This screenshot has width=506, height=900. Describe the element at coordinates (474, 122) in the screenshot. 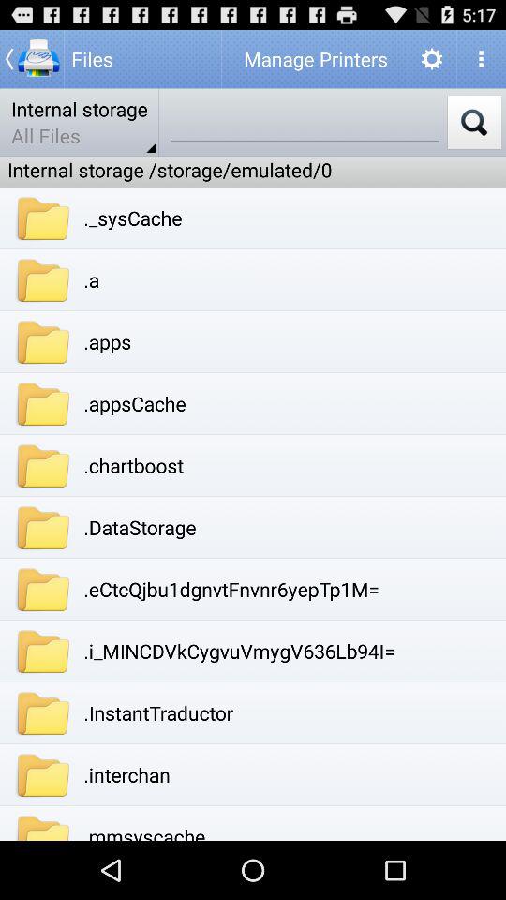

I see `searches internal storage` at that location.